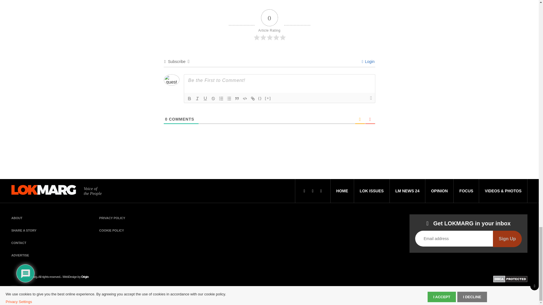 This screenshot has width=543, height=305. I want to click on Sign Up, so click(507, 239).